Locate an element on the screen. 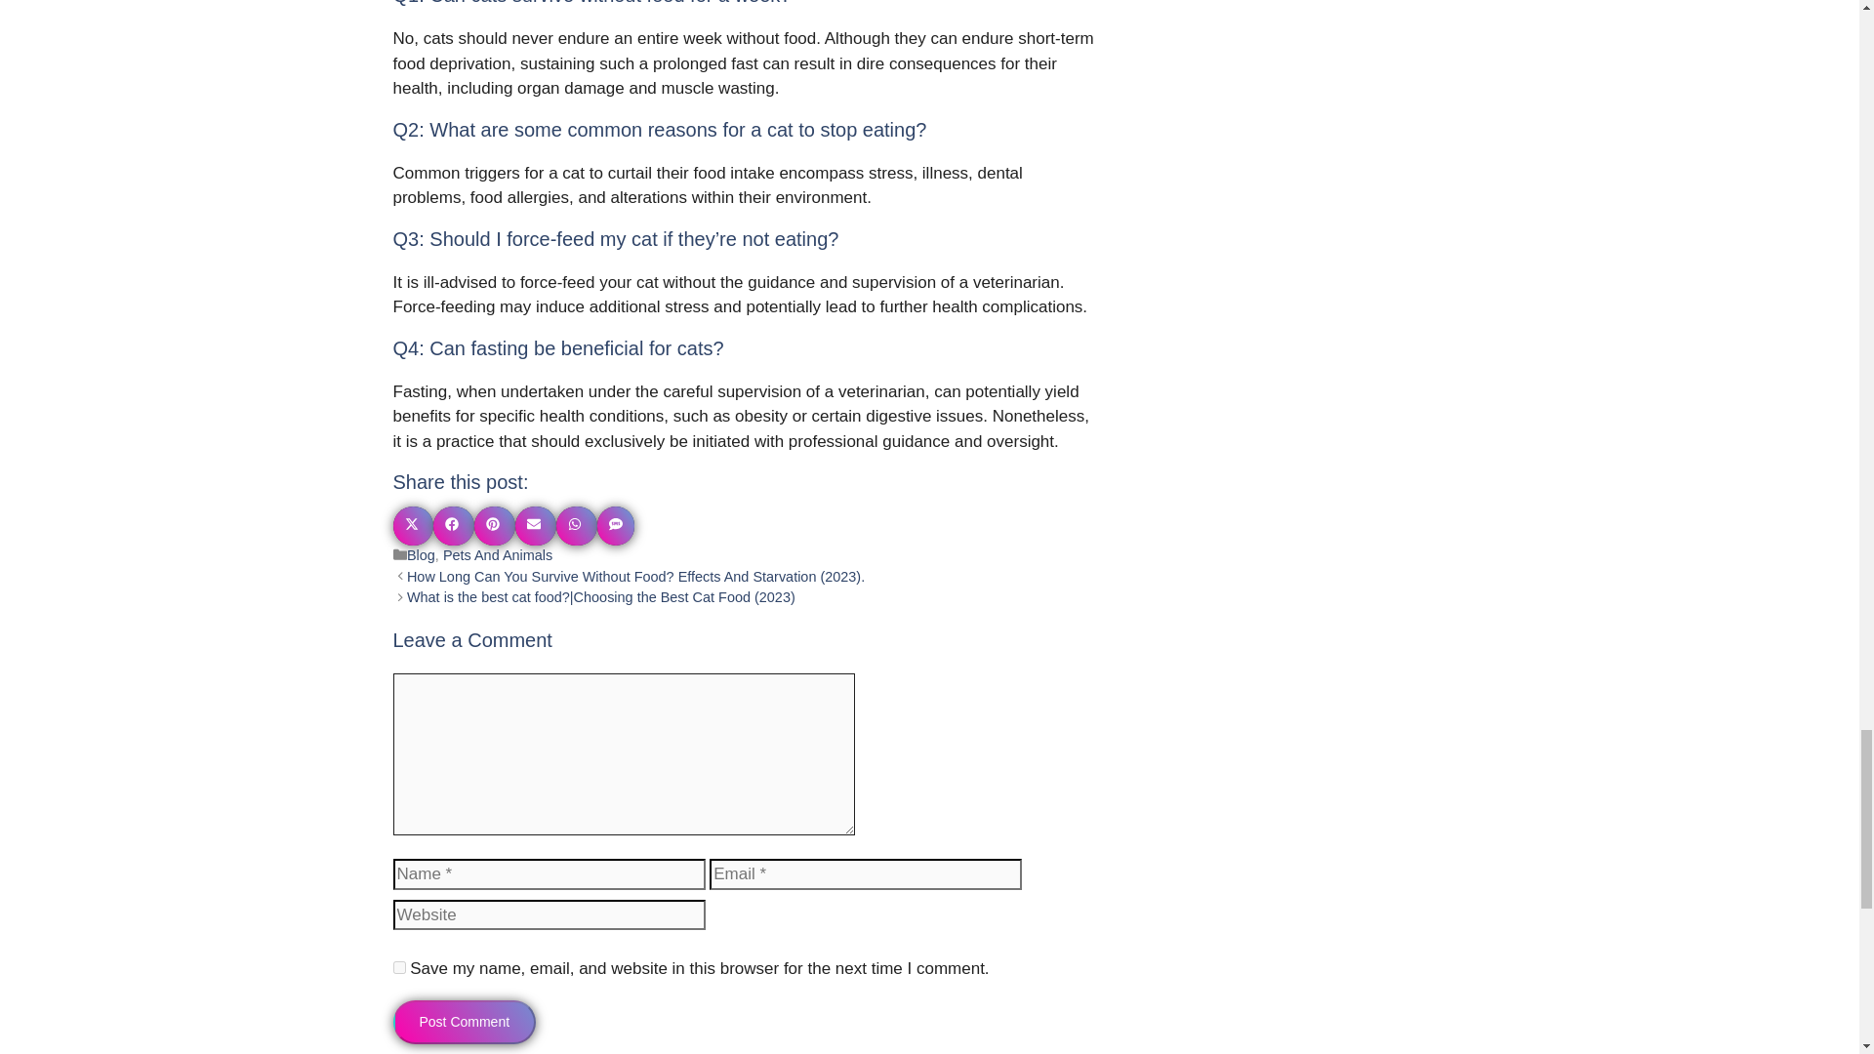  Share on SMS is located at coordinates (616, 526).